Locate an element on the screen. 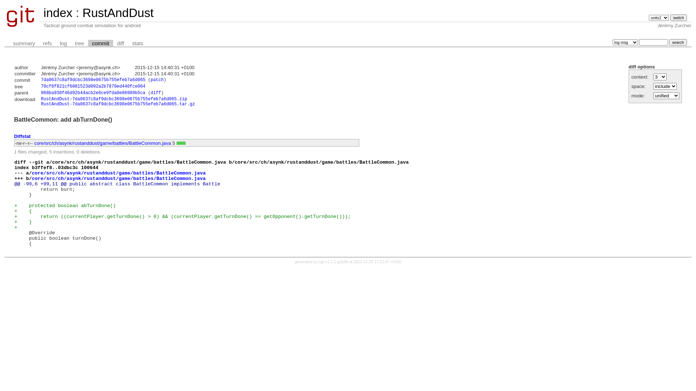 This screenshot has width=696, height=391. 7da0637c8af9dcbc3698e0675b755efeb7a6d065 is located at coordinates (93, 80).